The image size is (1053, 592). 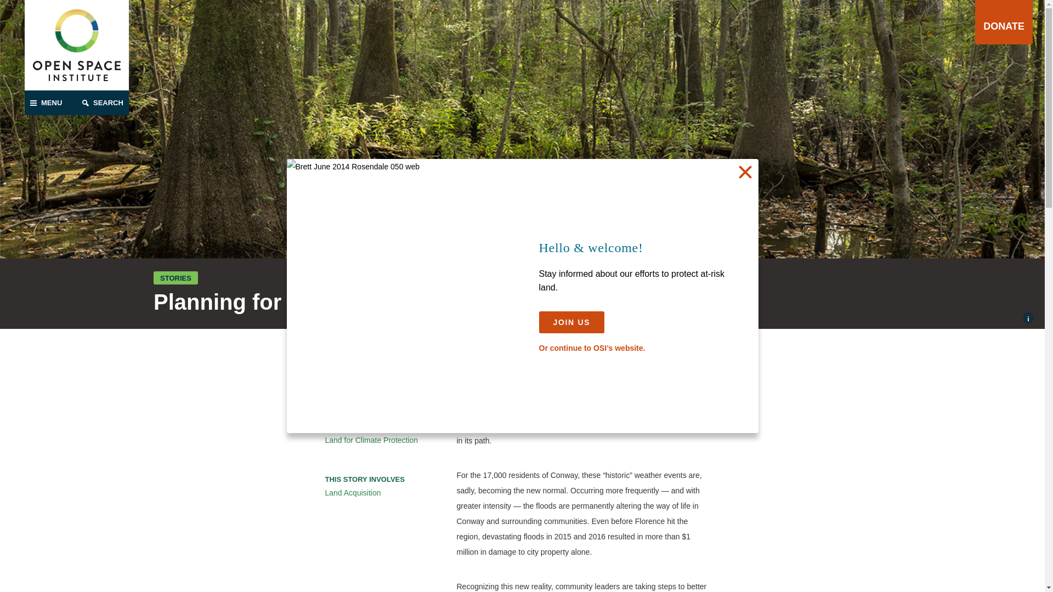 I want to click on Land Acquisition, so click(x=379, y=492).